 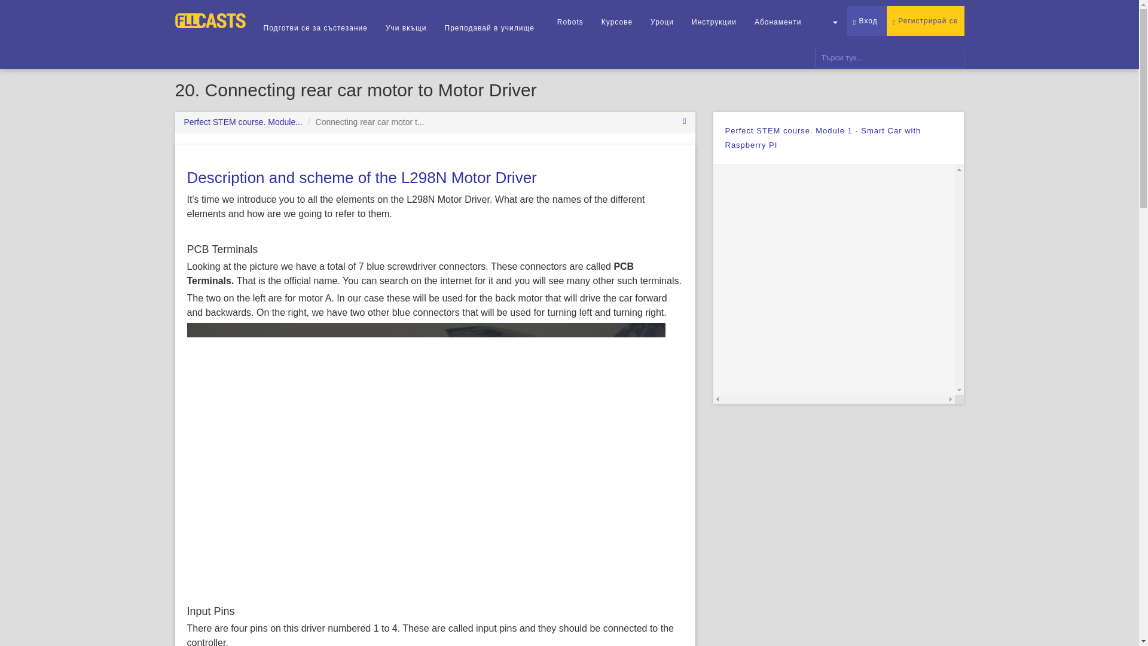 I want to click on Robots, so click(x=570, y=22).